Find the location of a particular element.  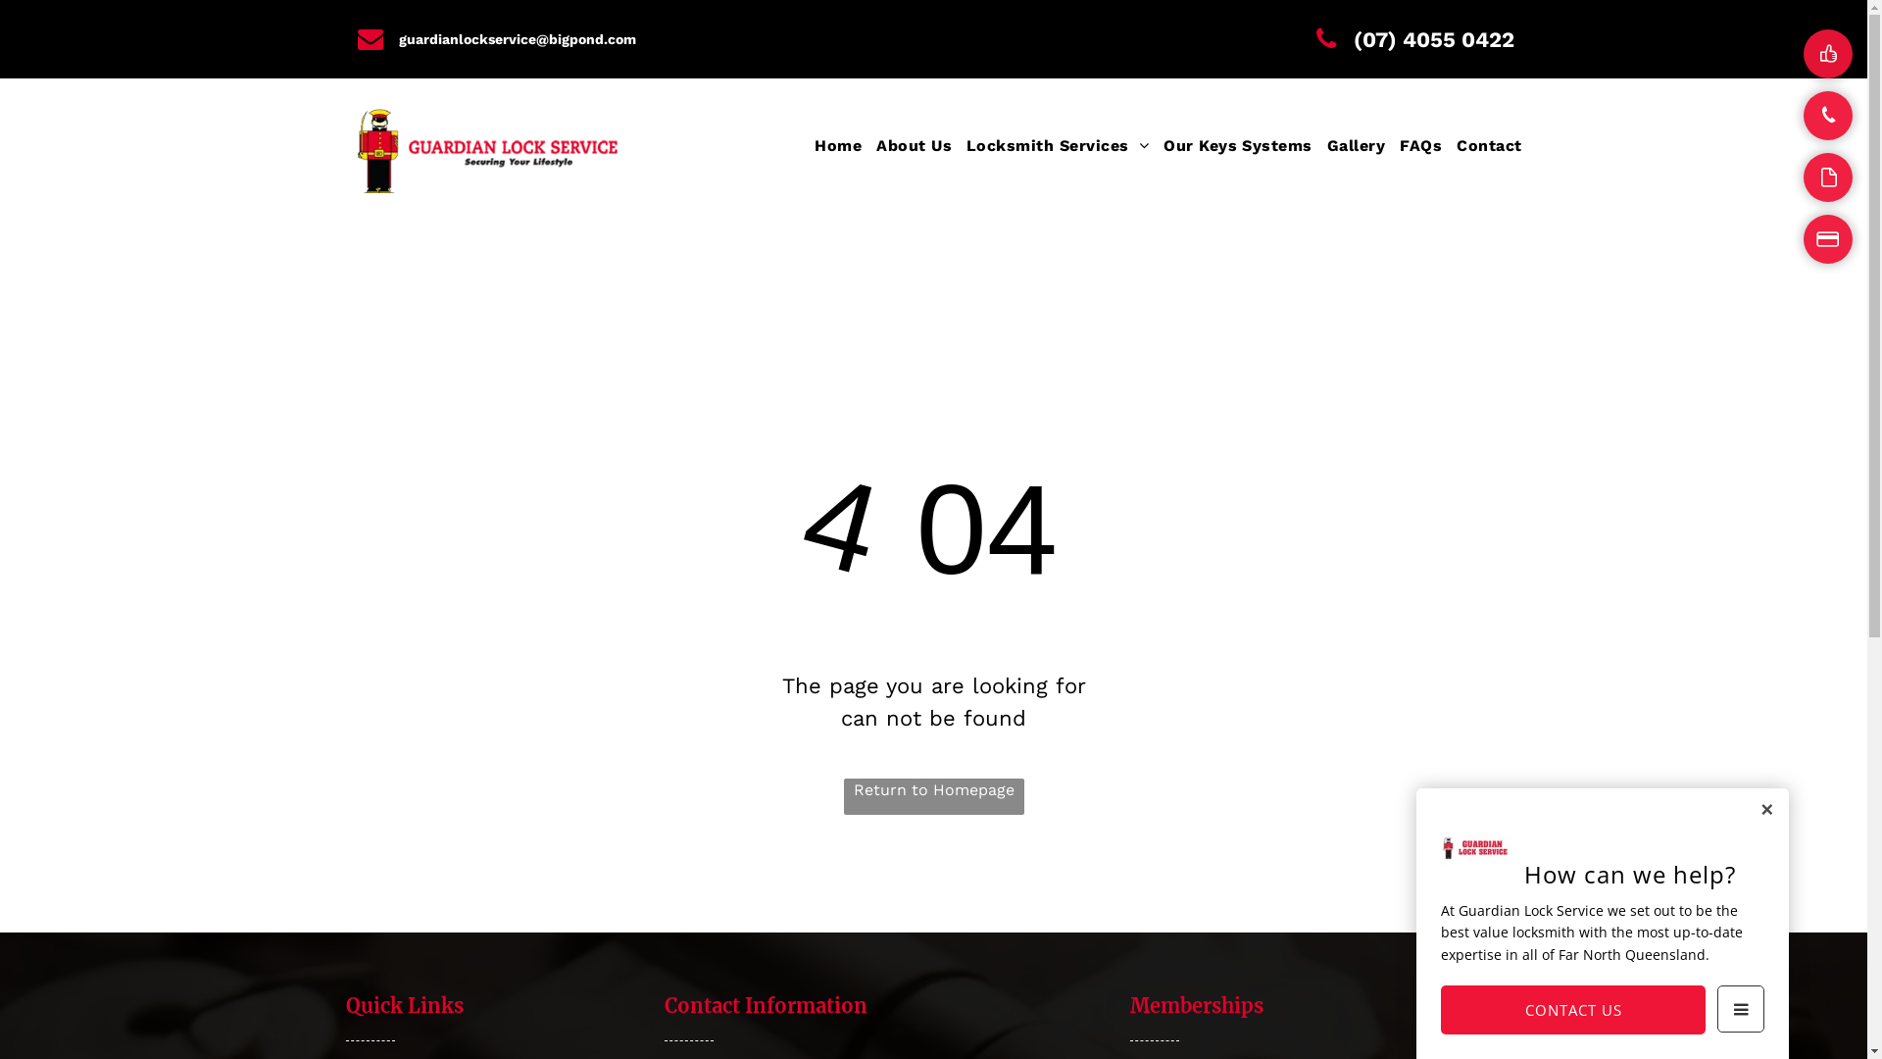

FAQs is located at coordinates (1413, 146).